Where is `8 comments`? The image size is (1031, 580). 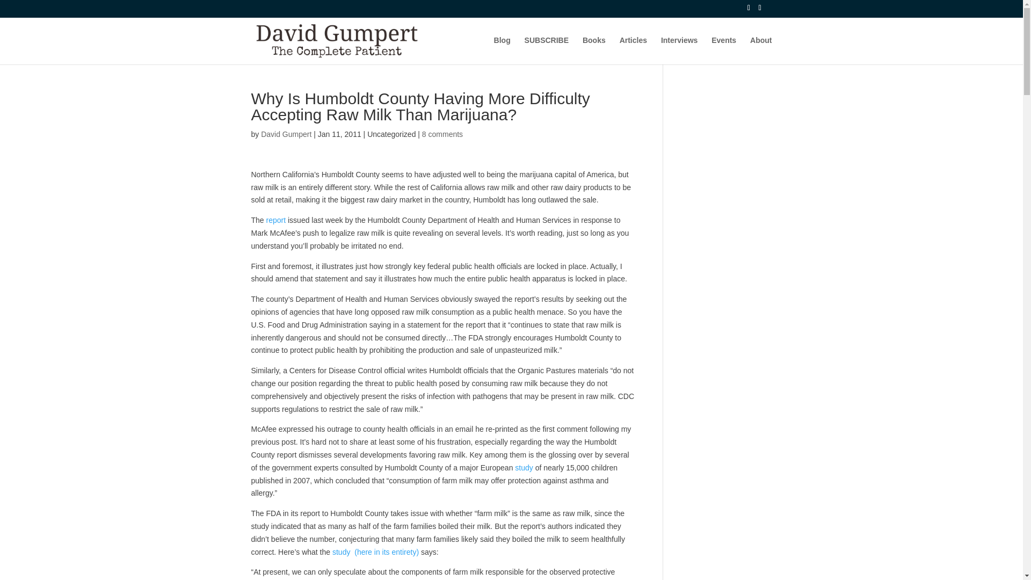 8 comments is located at coordinates (442, 134).